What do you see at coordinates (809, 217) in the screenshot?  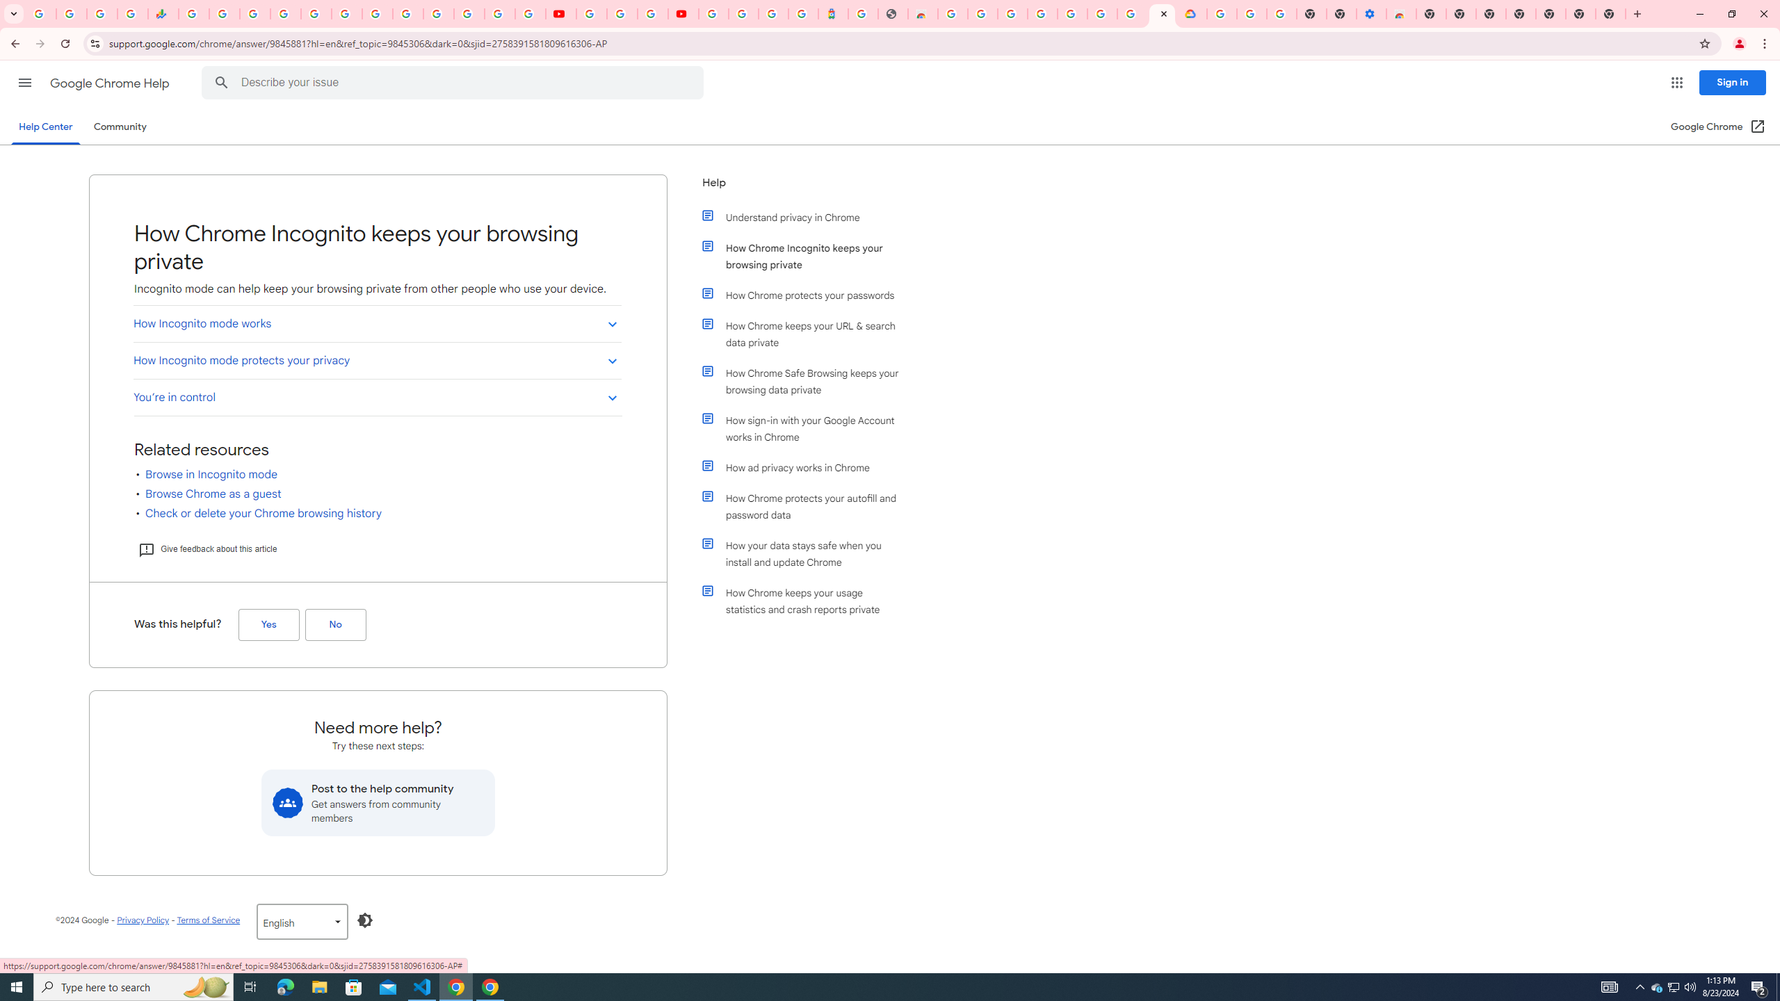 I see `Understand privacy in Chrome` at bounding box center [809, 217].